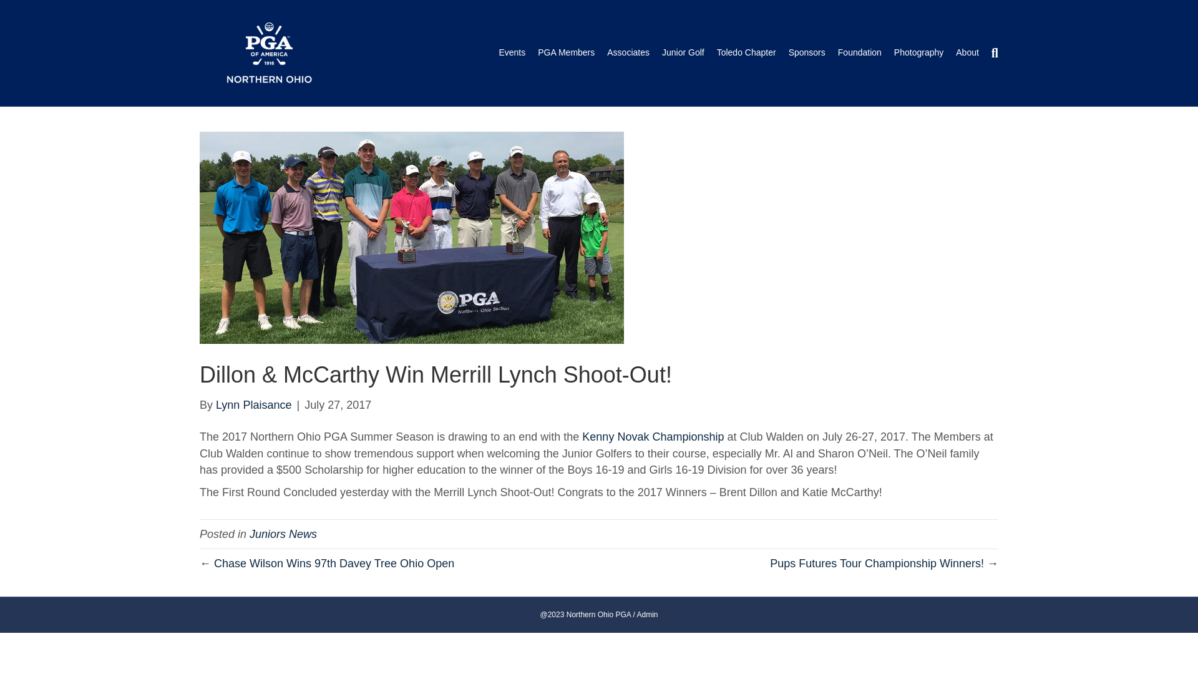 The width and height of the screenshot is (1198, 674). I want to click on Junior Golf, so click(683, 53).